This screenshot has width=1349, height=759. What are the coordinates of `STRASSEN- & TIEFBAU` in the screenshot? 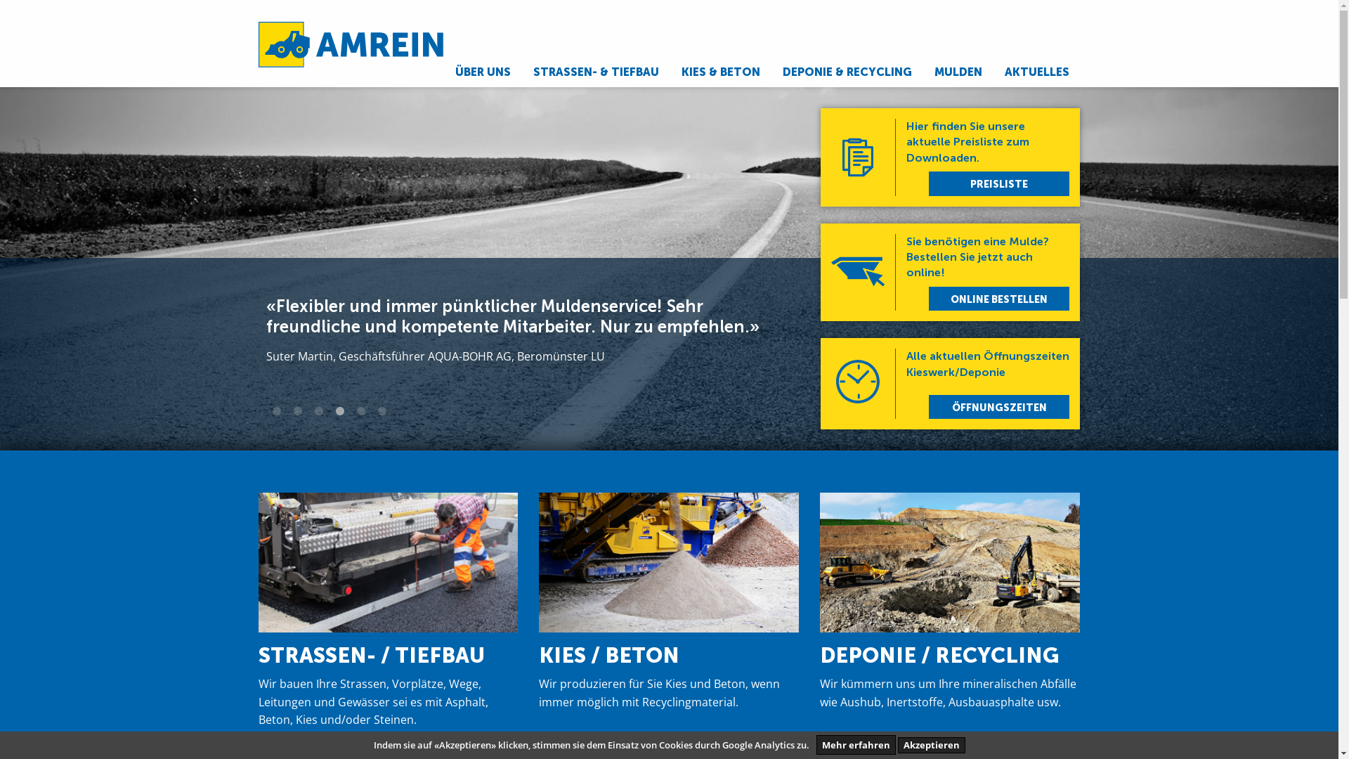 It's located at (596, 72).